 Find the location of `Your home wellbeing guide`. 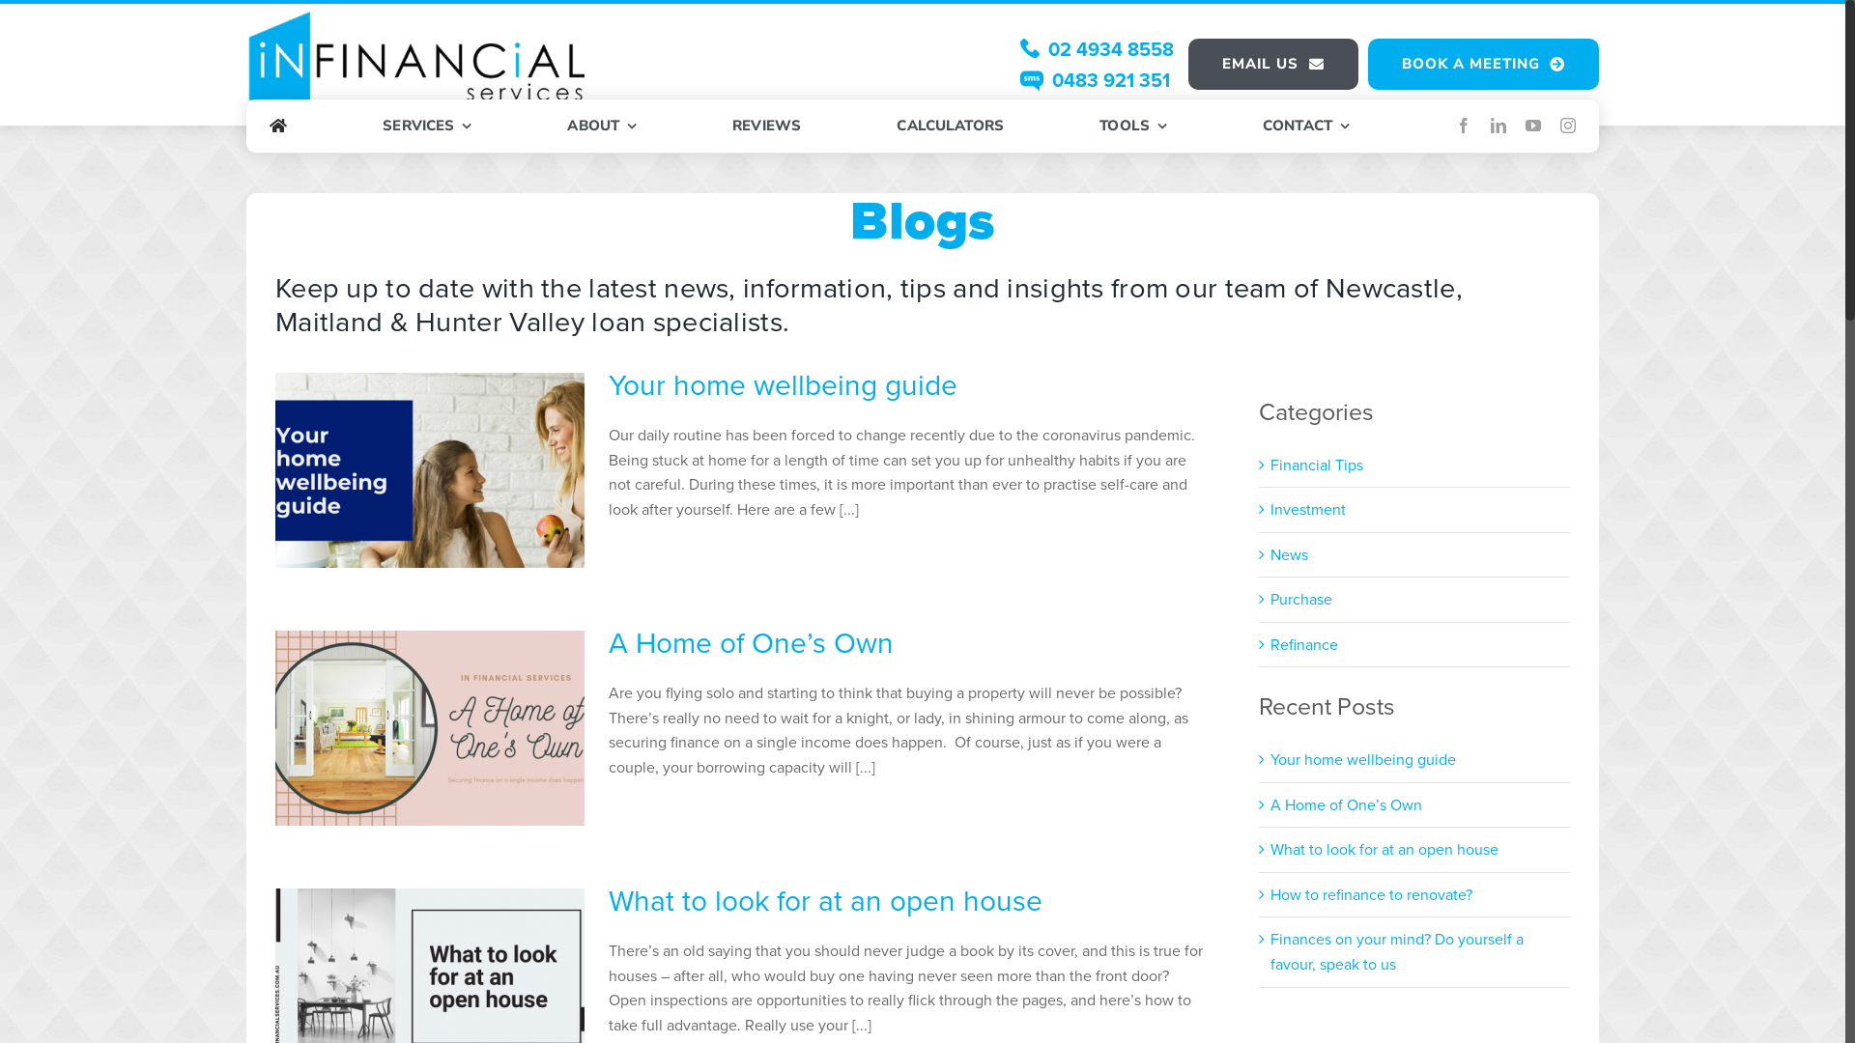

Your home wellbeing guide is located at coordinates (1363, 759).